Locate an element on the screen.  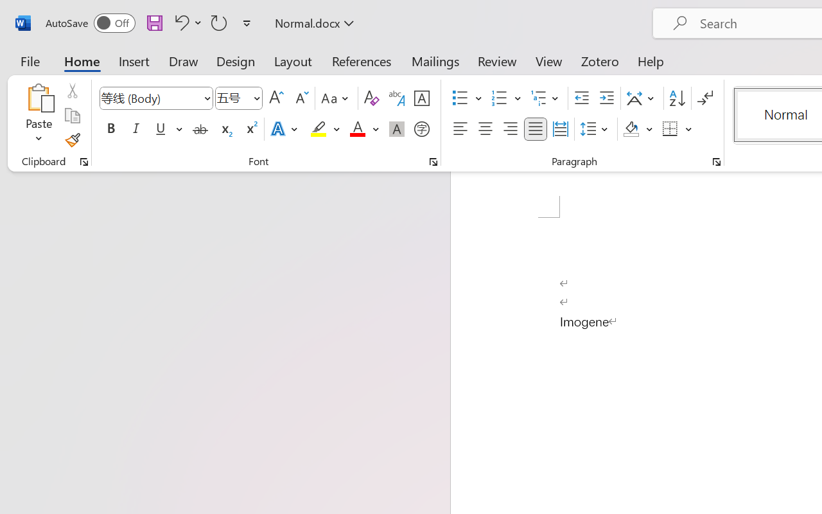
Enclose Characters... is located at coordinates (421, 129).